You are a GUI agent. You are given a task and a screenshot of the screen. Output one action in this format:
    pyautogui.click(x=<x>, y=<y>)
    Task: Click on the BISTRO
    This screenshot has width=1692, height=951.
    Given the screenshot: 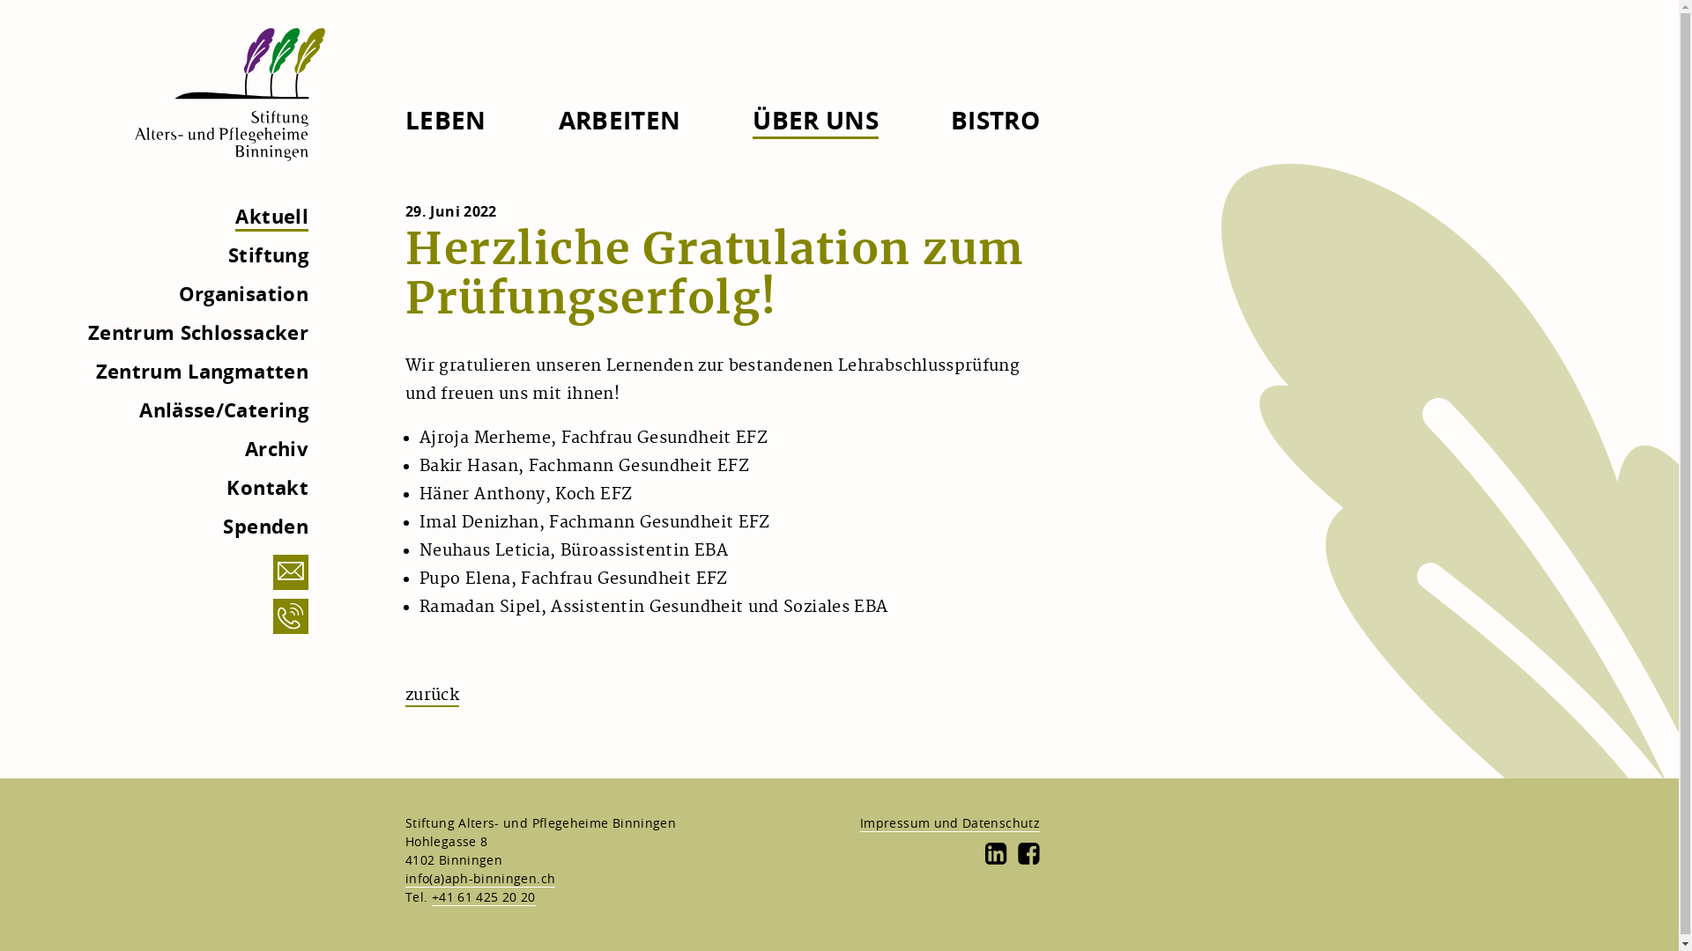 What is the action you would take?
    pyautogui.click(x=996, y=120)
    